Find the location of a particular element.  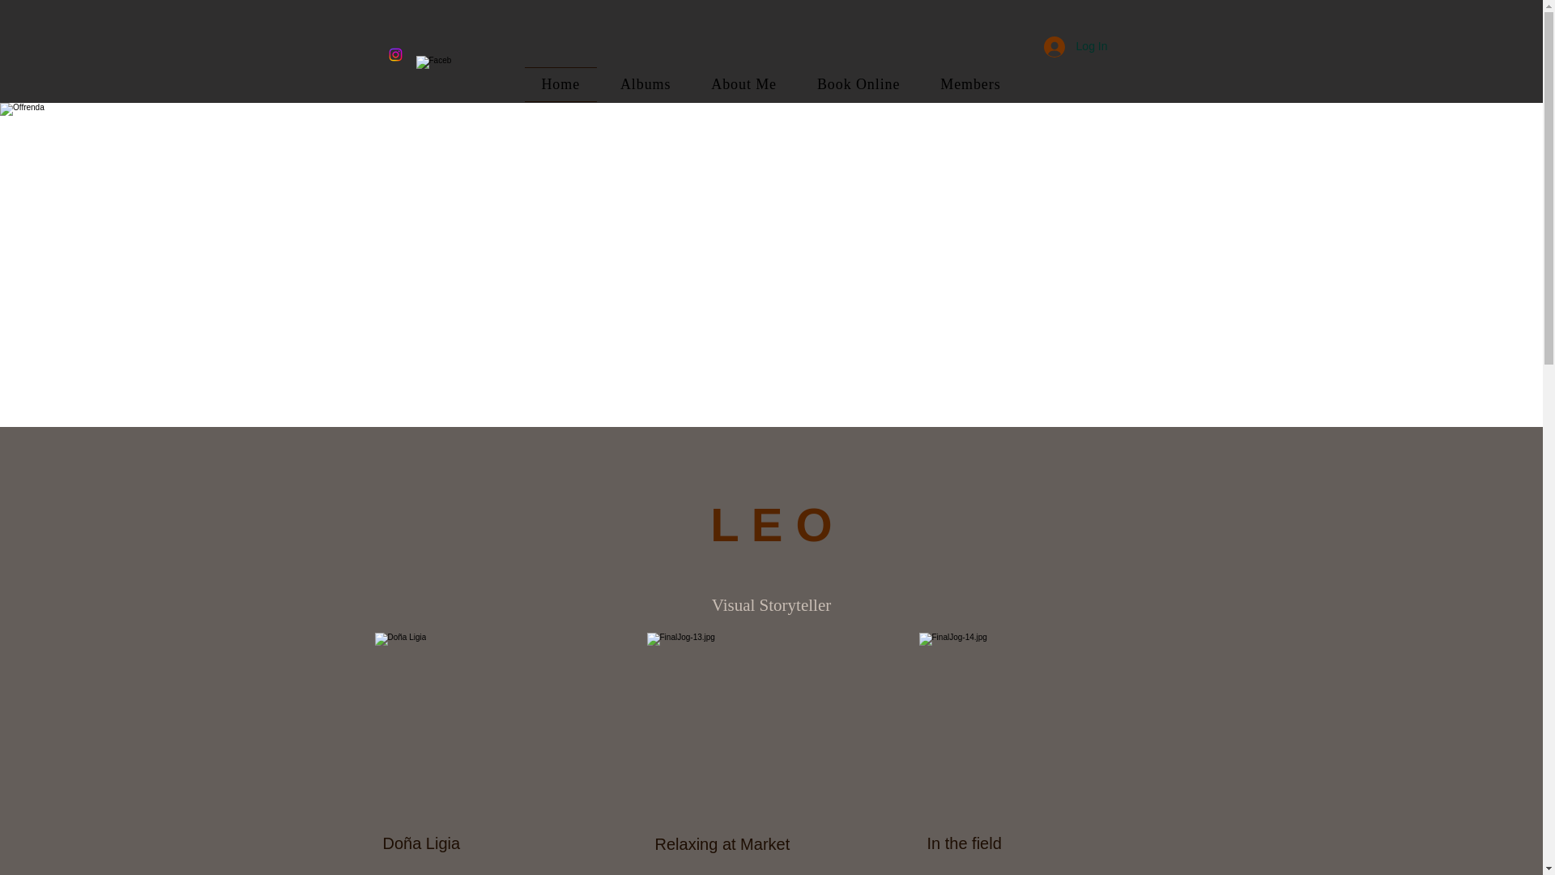

Log In is located at coordinates (1076, 45).